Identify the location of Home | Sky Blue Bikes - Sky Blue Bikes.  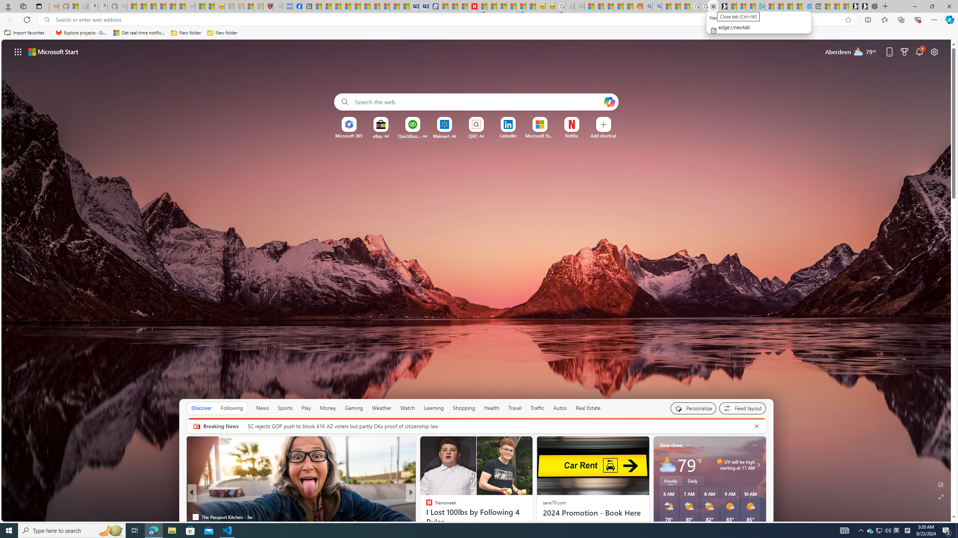
(807, 6).